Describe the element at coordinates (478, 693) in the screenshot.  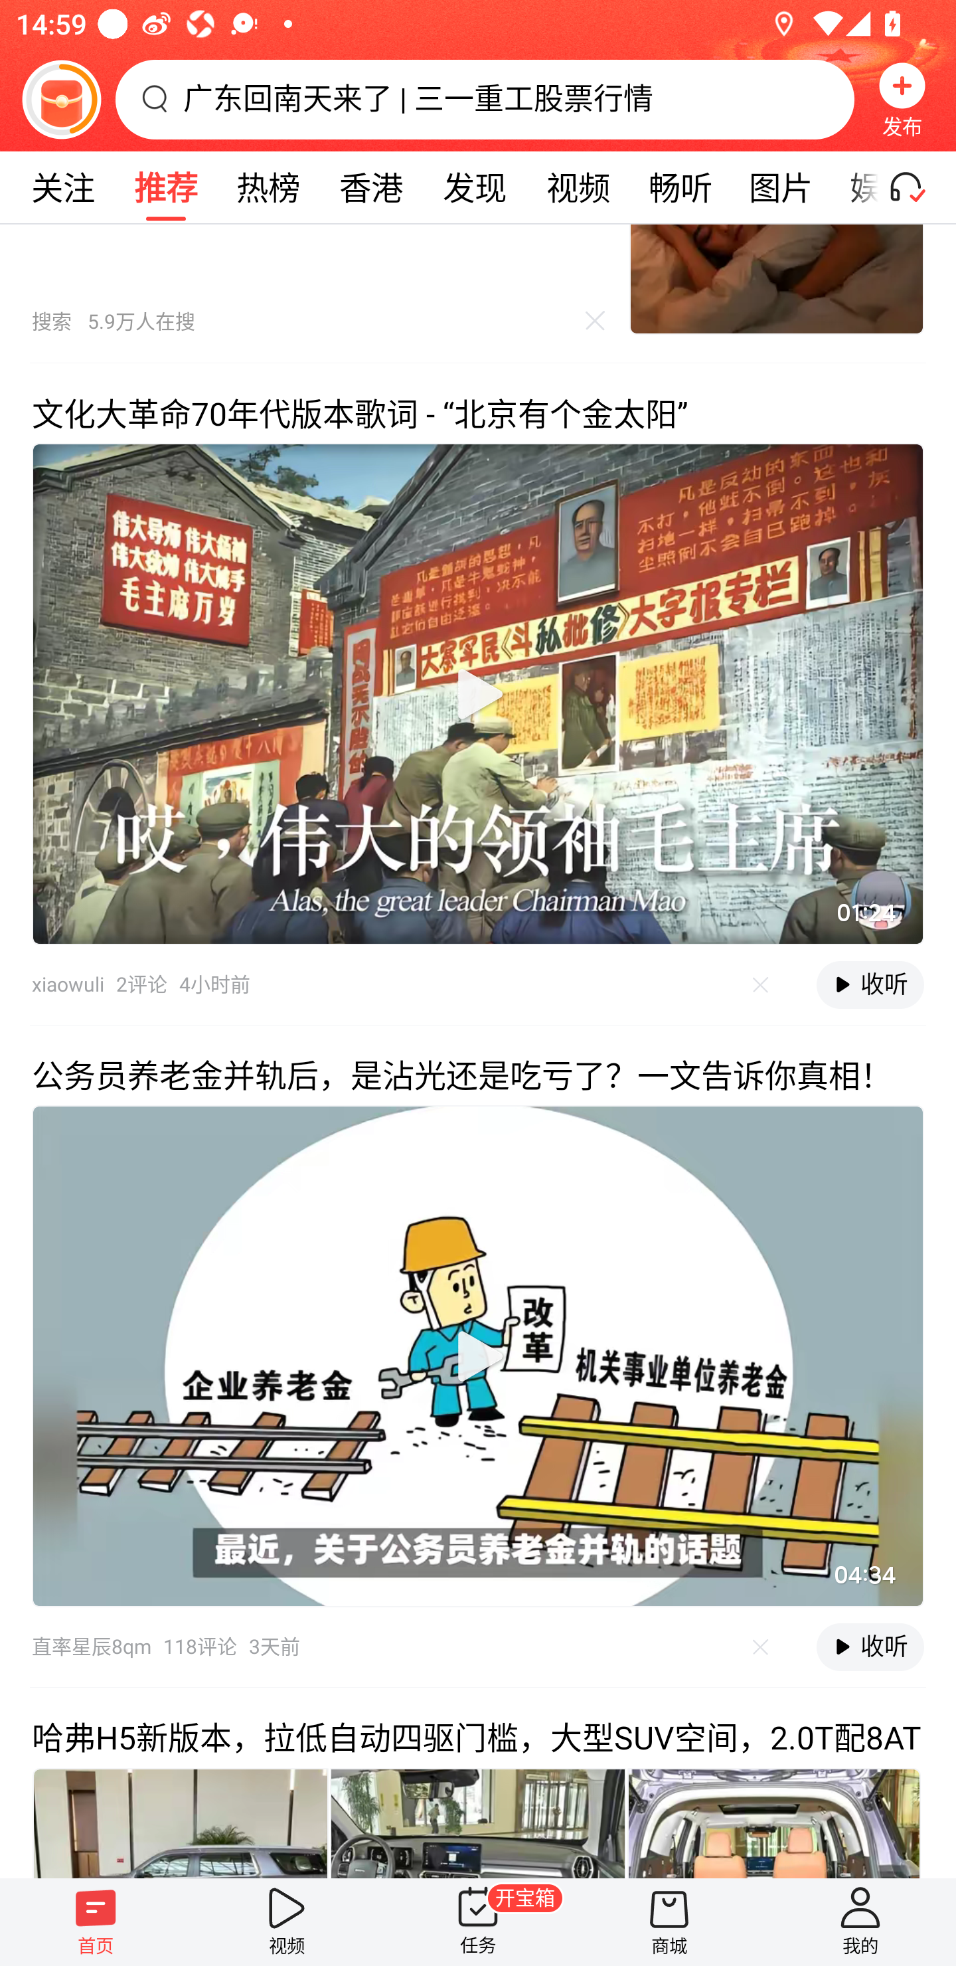
I see `播放视频` at that location.